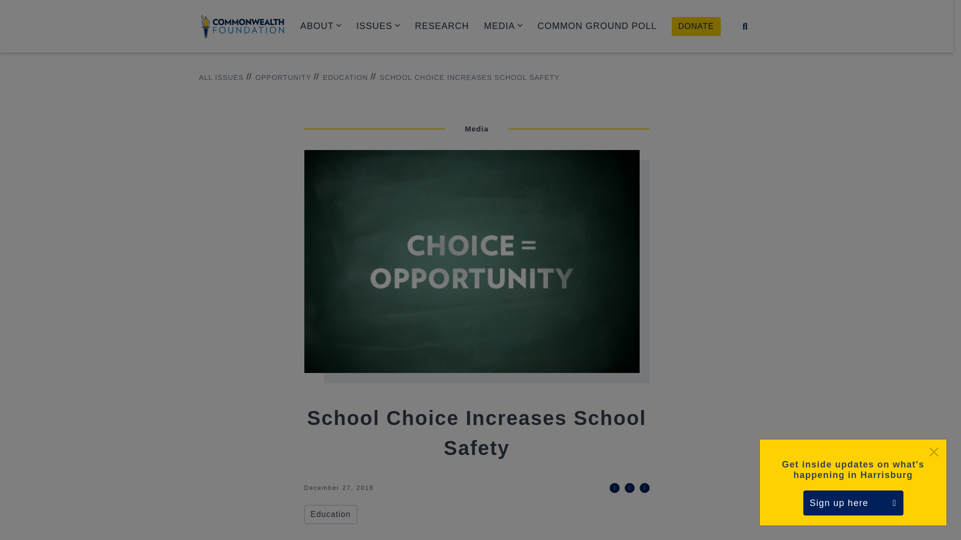 Image resolution: width=961 pixels, height=540 pixels. Describe the element at coordinates (464, 77) in the screenshot. I see `SCHOOL CHOICE INCREASES SCHOOL SAFETY` at that location.